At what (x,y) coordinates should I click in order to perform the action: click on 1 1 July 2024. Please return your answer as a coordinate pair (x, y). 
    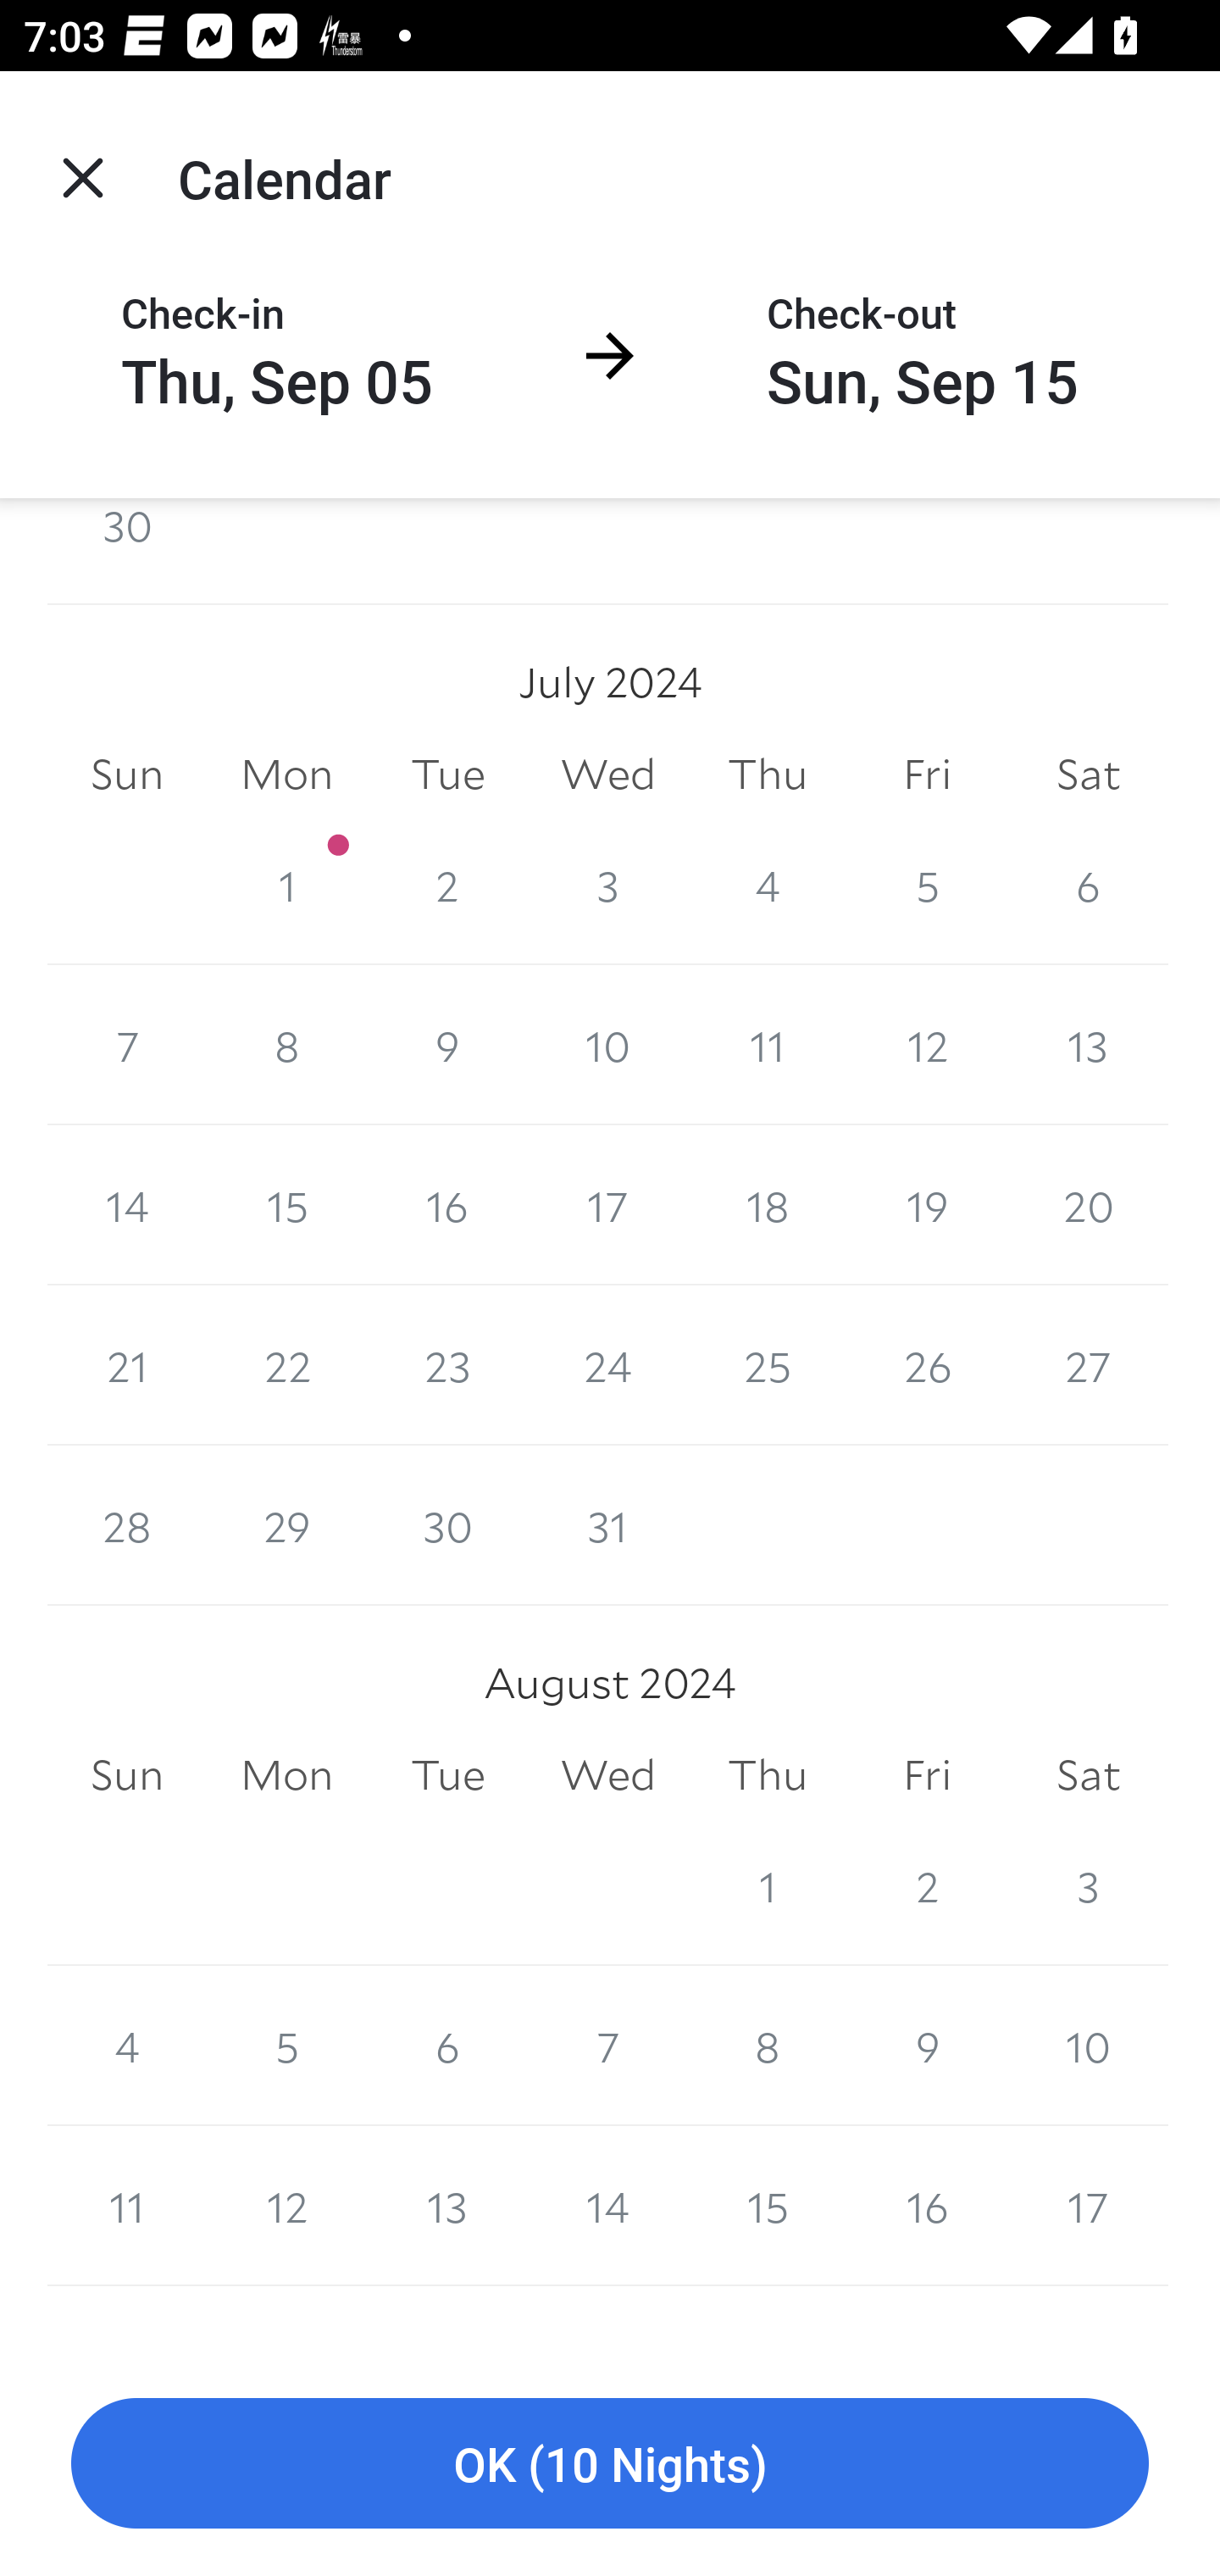
    Looking at the image, I should click on (286, 885).